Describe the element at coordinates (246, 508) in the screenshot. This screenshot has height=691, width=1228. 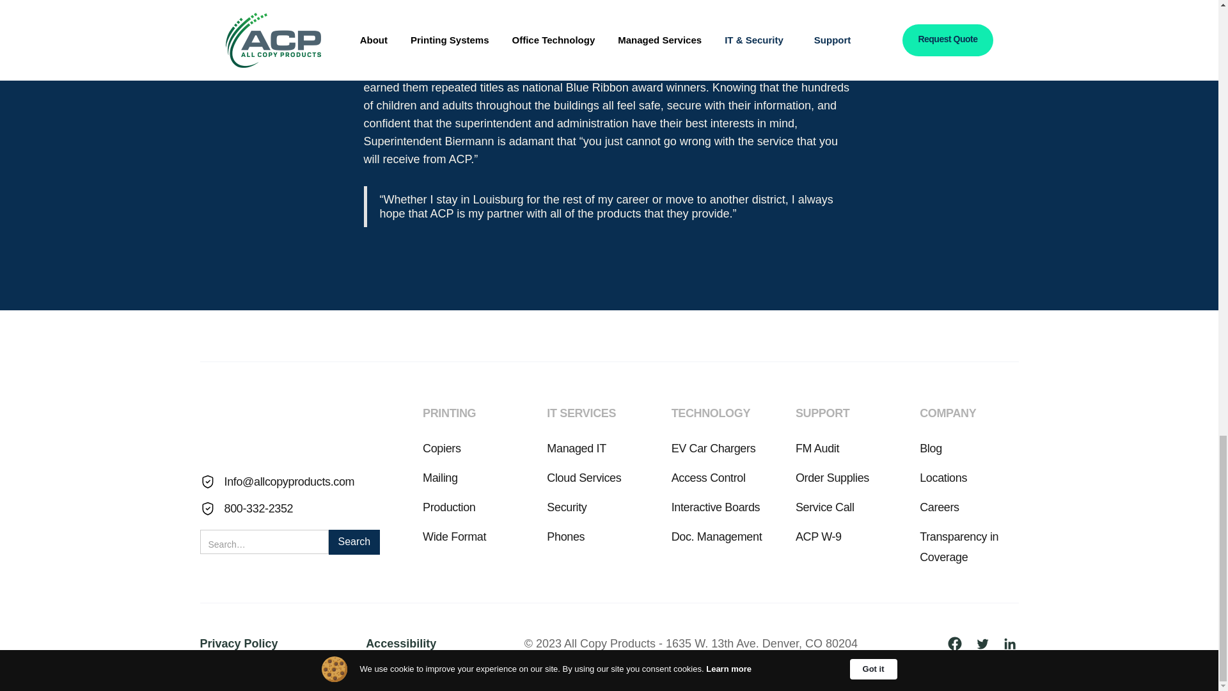
I see `acp office phone number` at that location.